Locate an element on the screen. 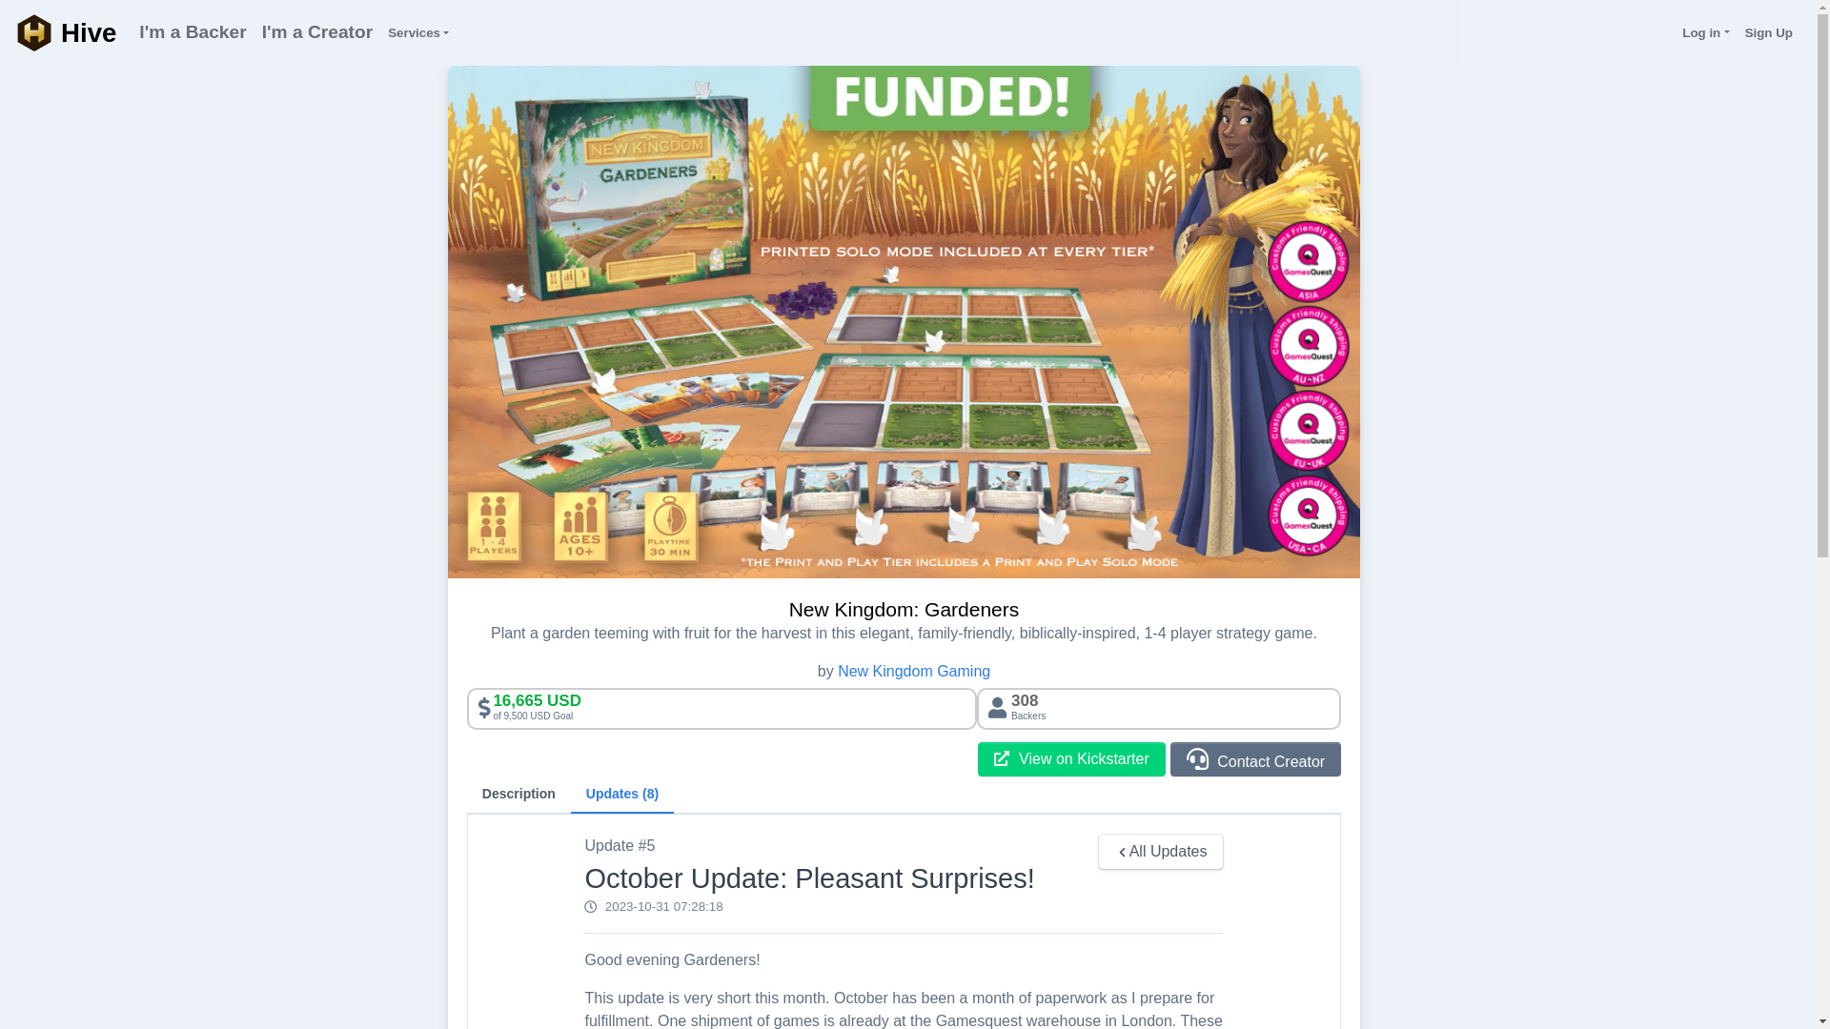 Image resolution: width=1830 pixels, height=1029 pixels. Hive is located at coordinates (1071, 758).